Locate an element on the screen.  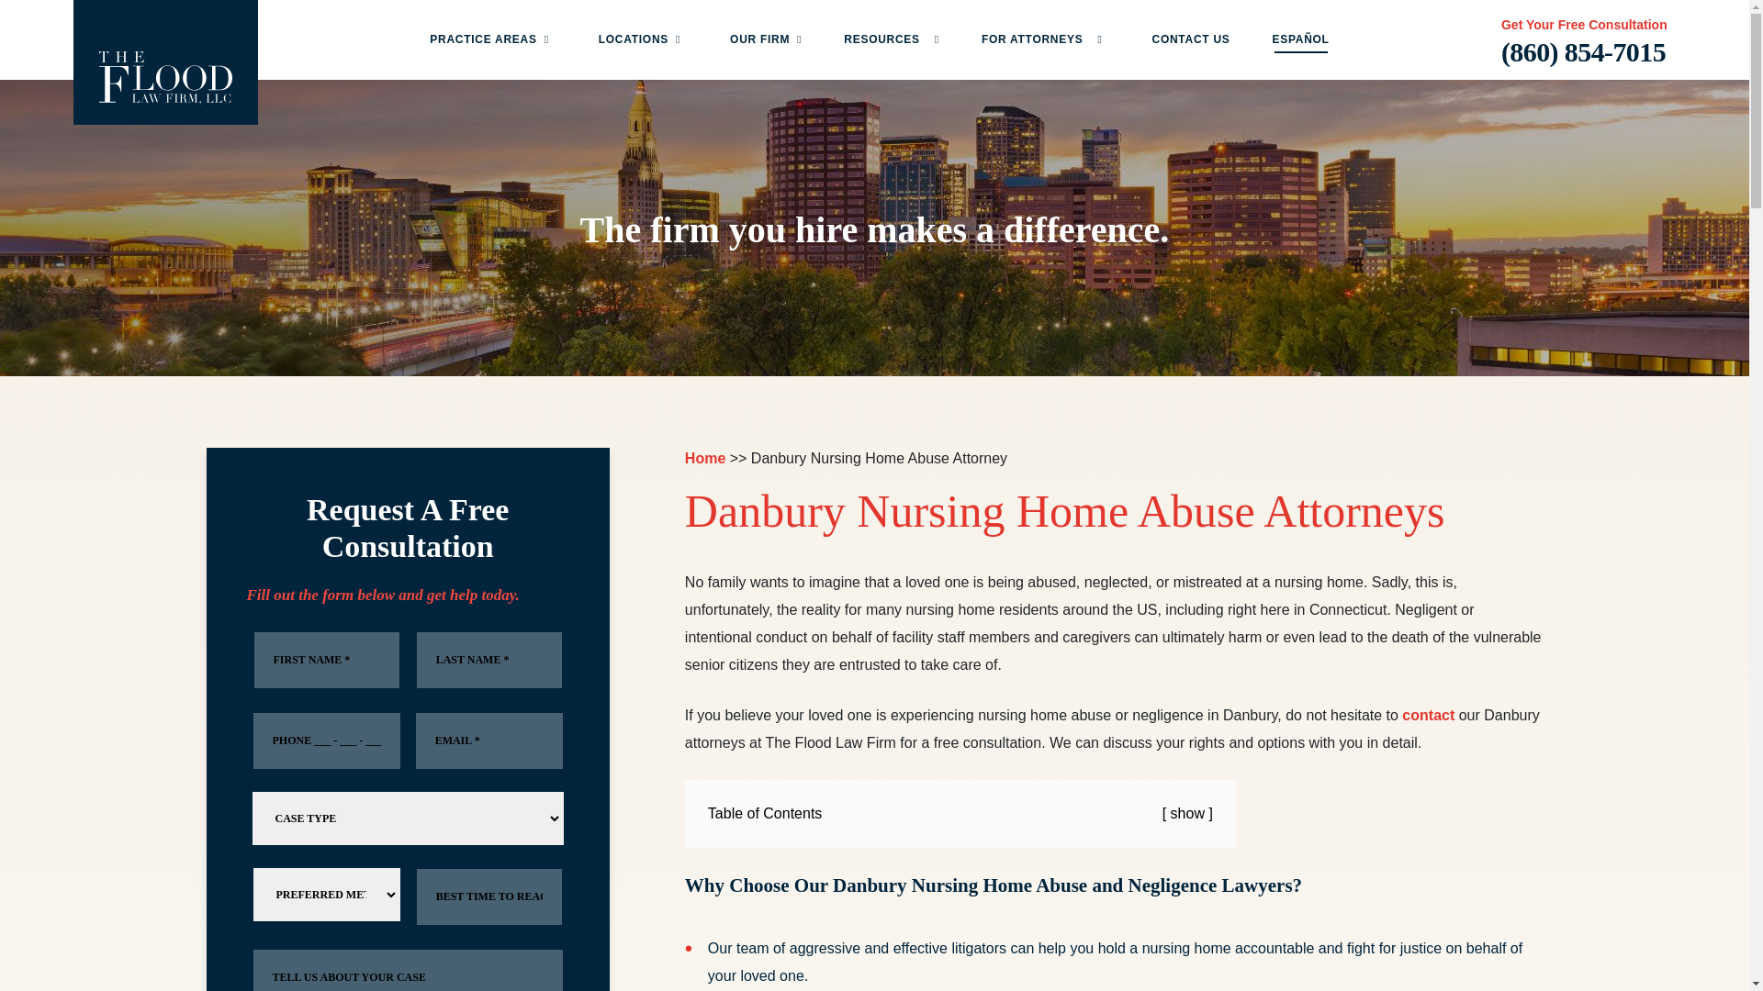
FOR ATTORNEYS is located at coordinates (1039, 39).